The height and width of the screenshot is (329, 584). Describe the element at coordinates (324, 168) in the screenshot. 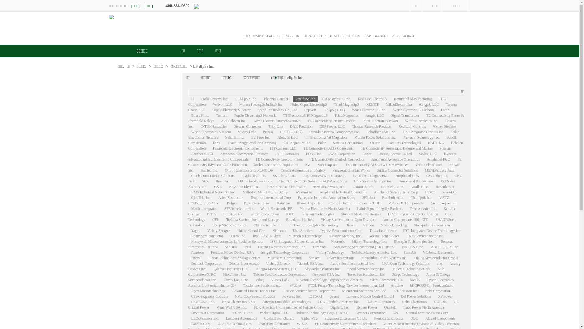

I see `Harwin Inc.` at that location.